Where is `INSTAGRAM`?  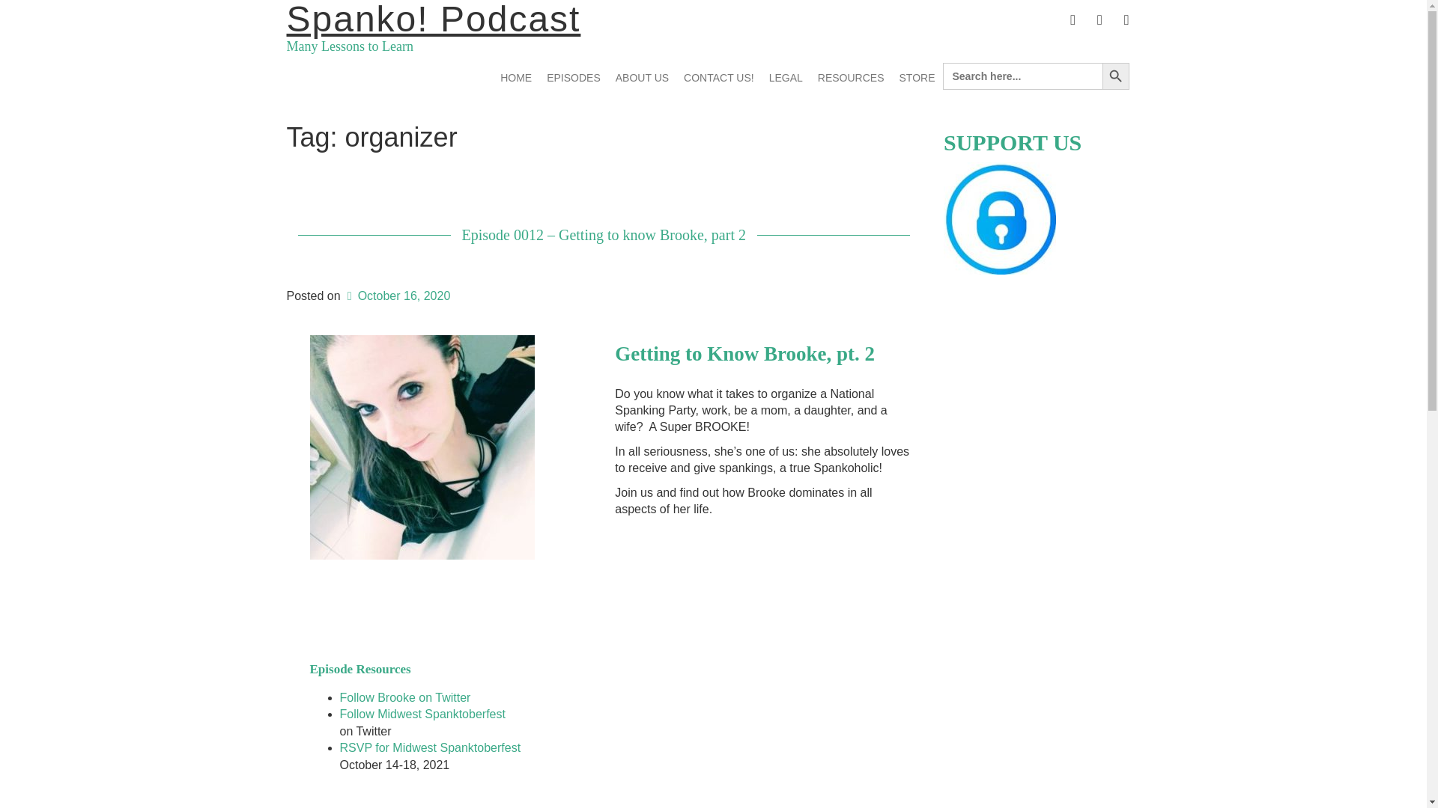
INSTAGRAM is located at coordinates (1099, 19).